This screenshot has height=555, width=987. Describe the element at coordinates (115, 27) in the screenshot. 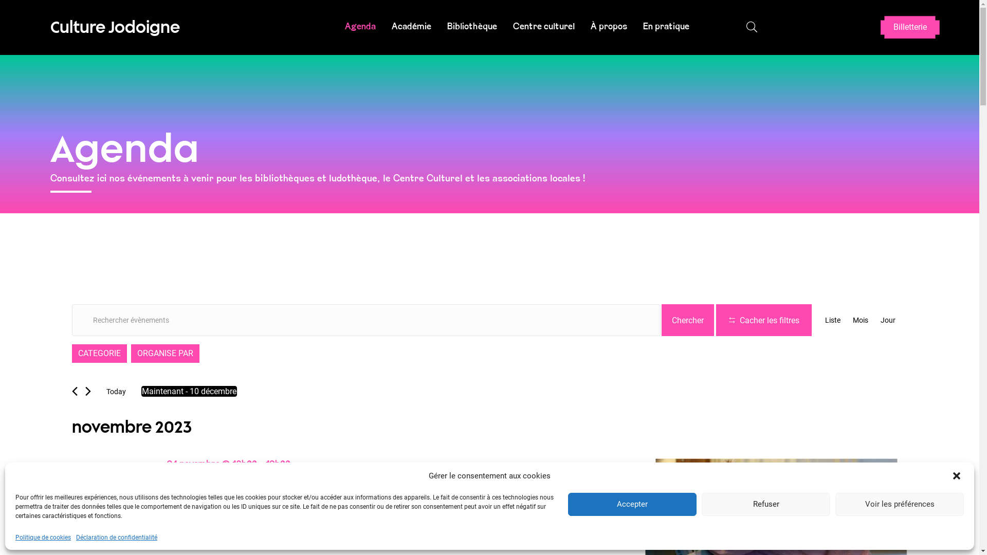

I see `Culture Jodoigne` at that location.